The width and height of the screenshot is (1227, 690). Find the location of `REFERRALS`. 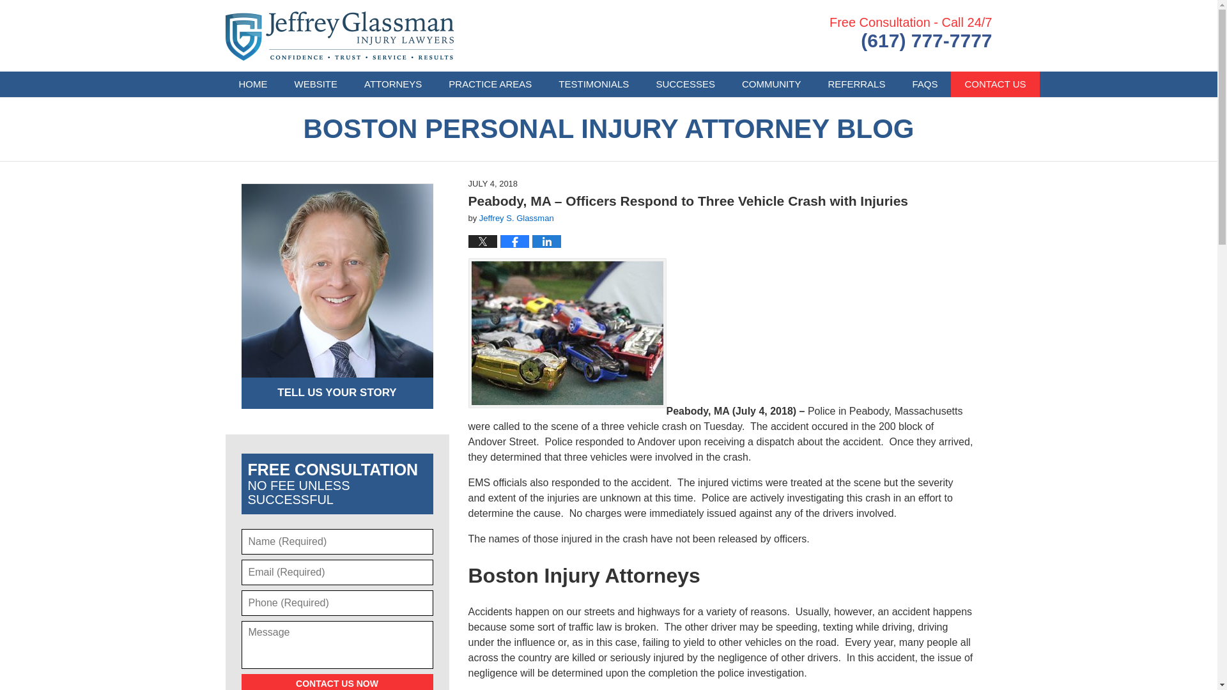

REFERRALS is located at coordinates (856, 84).